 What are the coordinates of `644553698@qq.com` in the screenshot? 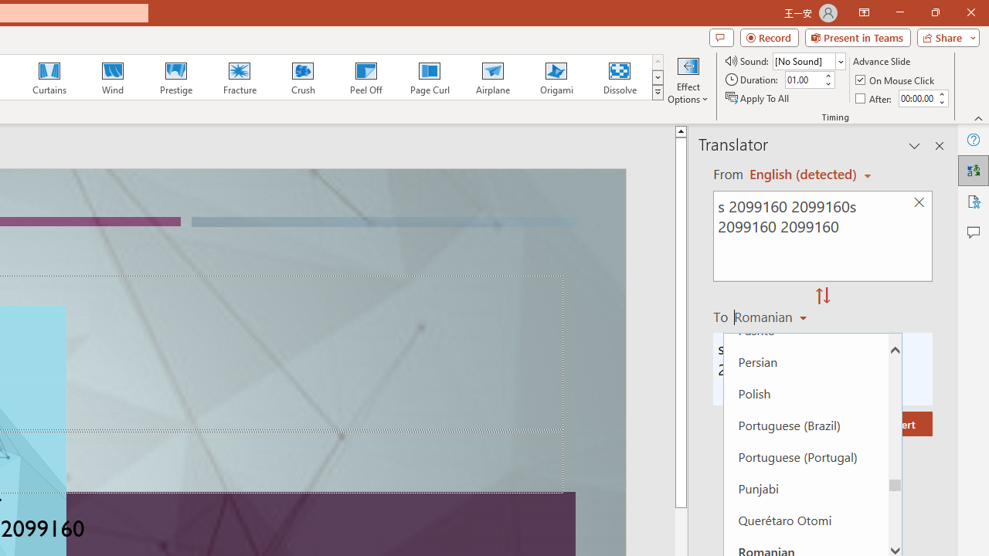 It's located at (770, 519).